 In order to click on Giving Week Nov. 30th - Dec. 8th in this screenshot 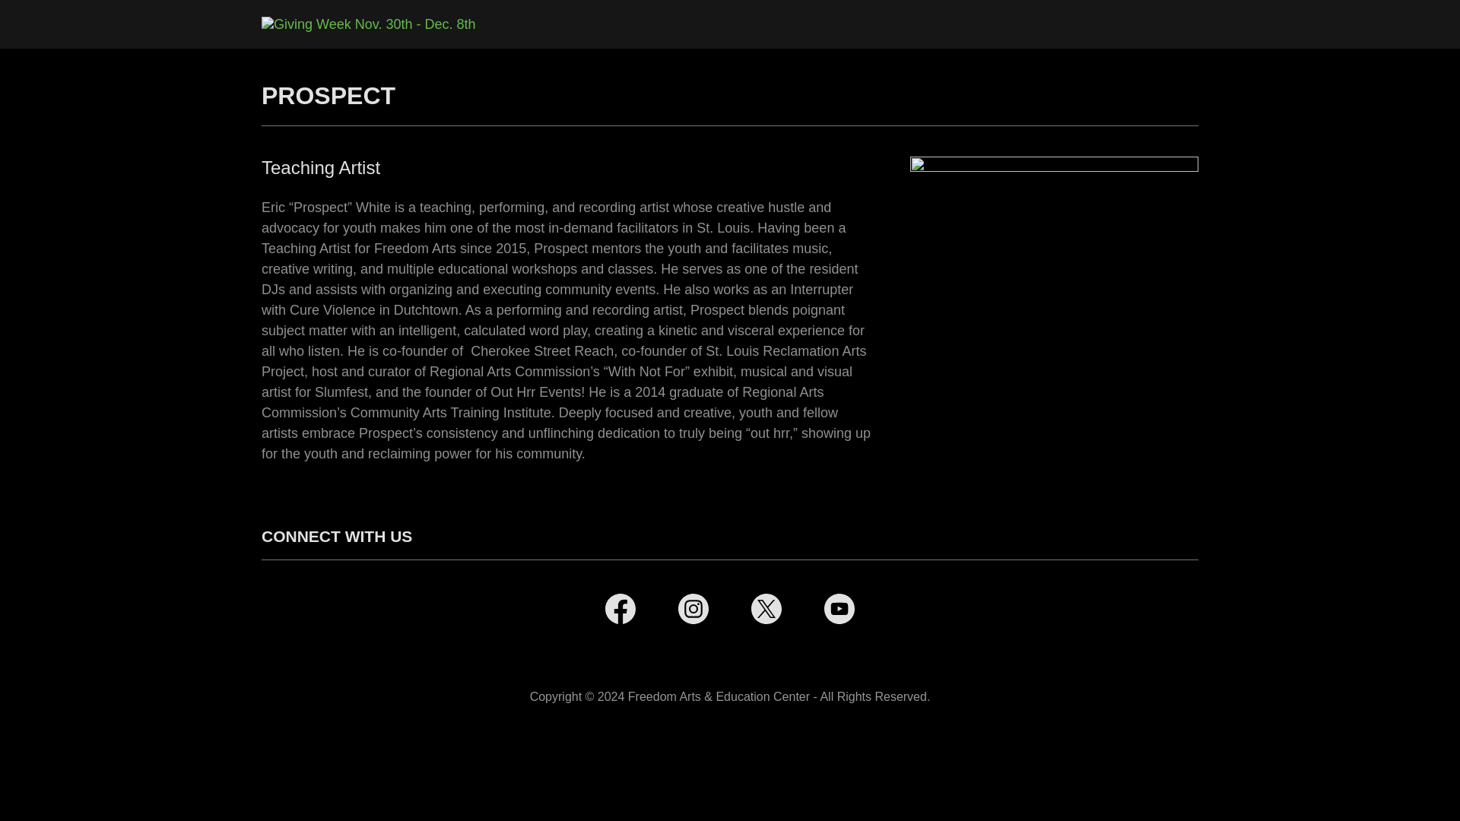, I will do `click(368, 23)`.